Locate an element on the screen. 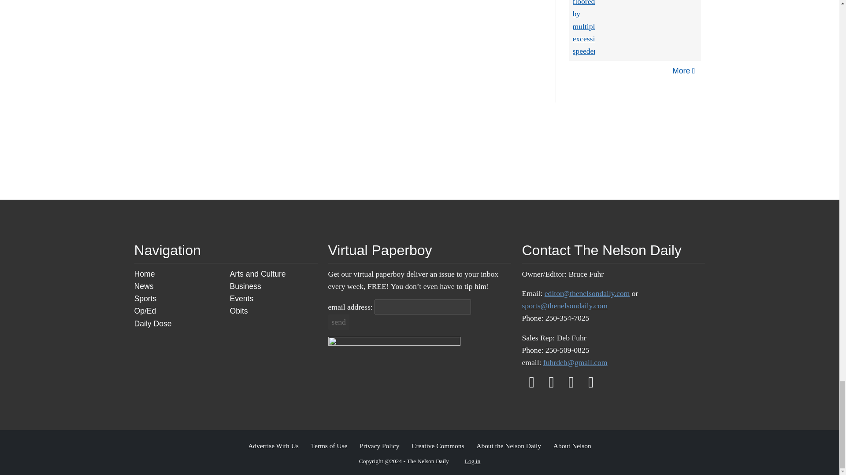 The image size is (846, 475). 3rd party ad content is located at coordinates (320, 151).